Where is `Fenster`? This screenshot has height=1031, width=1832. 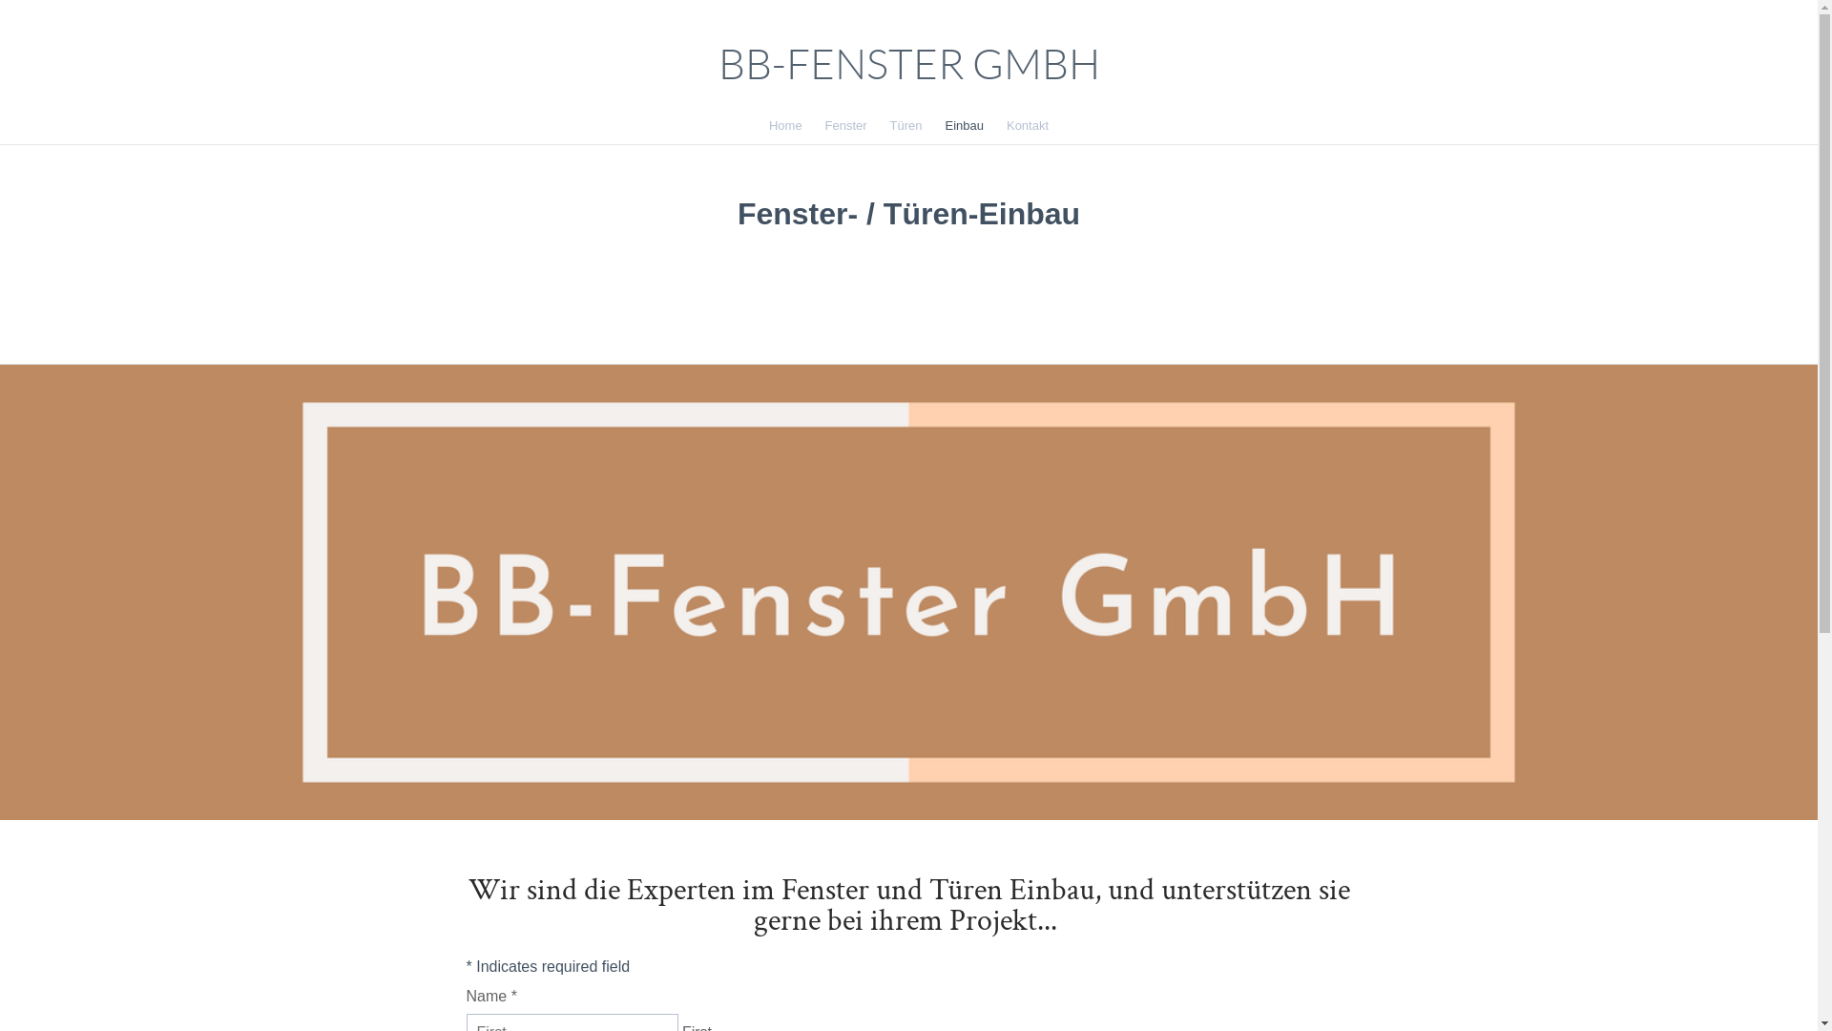 Fenster is located at coordinates (846, 126).